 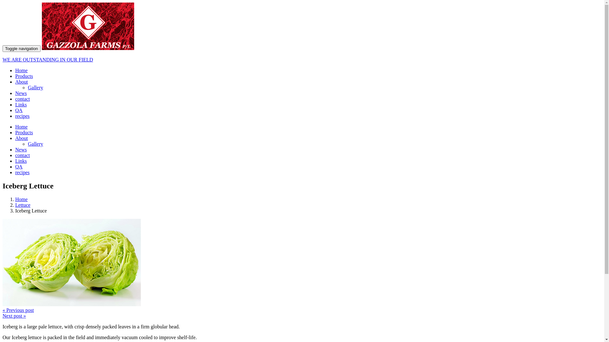 I want to click on About, so click(x=22, y=82).